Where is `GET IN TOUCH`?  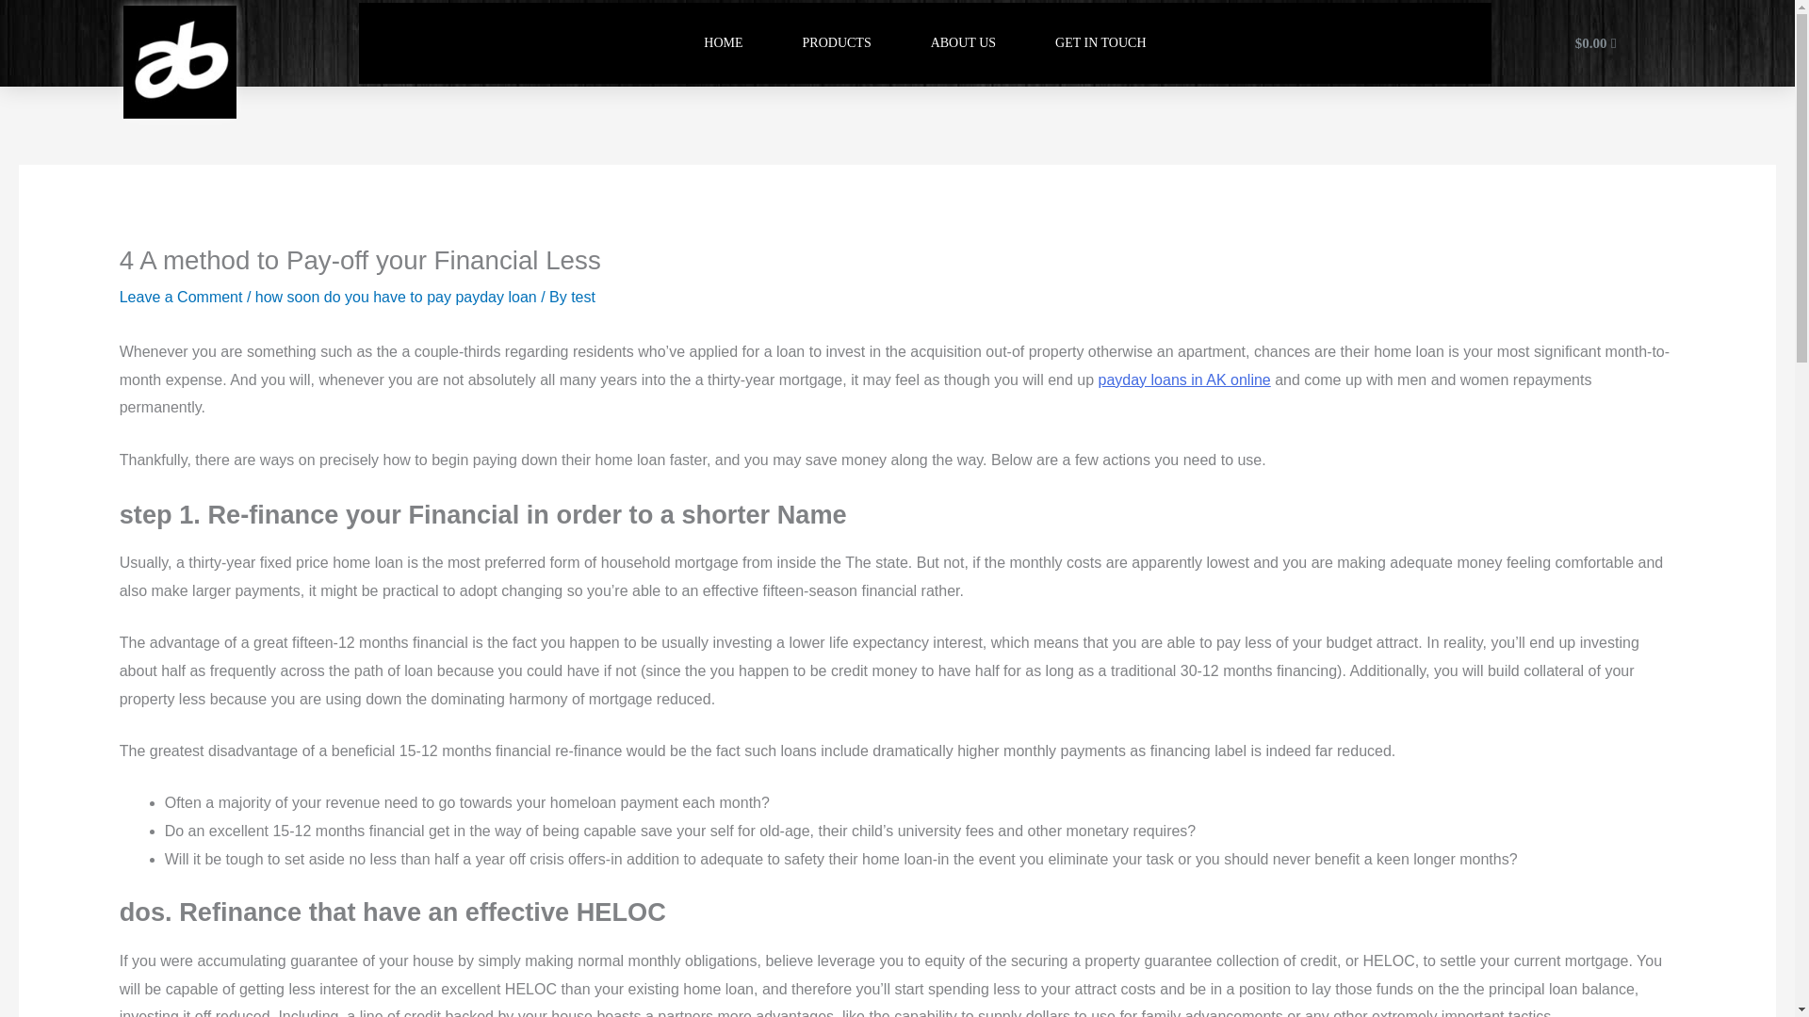 GET IN TOUCH is located at coordinates (1100, 43).